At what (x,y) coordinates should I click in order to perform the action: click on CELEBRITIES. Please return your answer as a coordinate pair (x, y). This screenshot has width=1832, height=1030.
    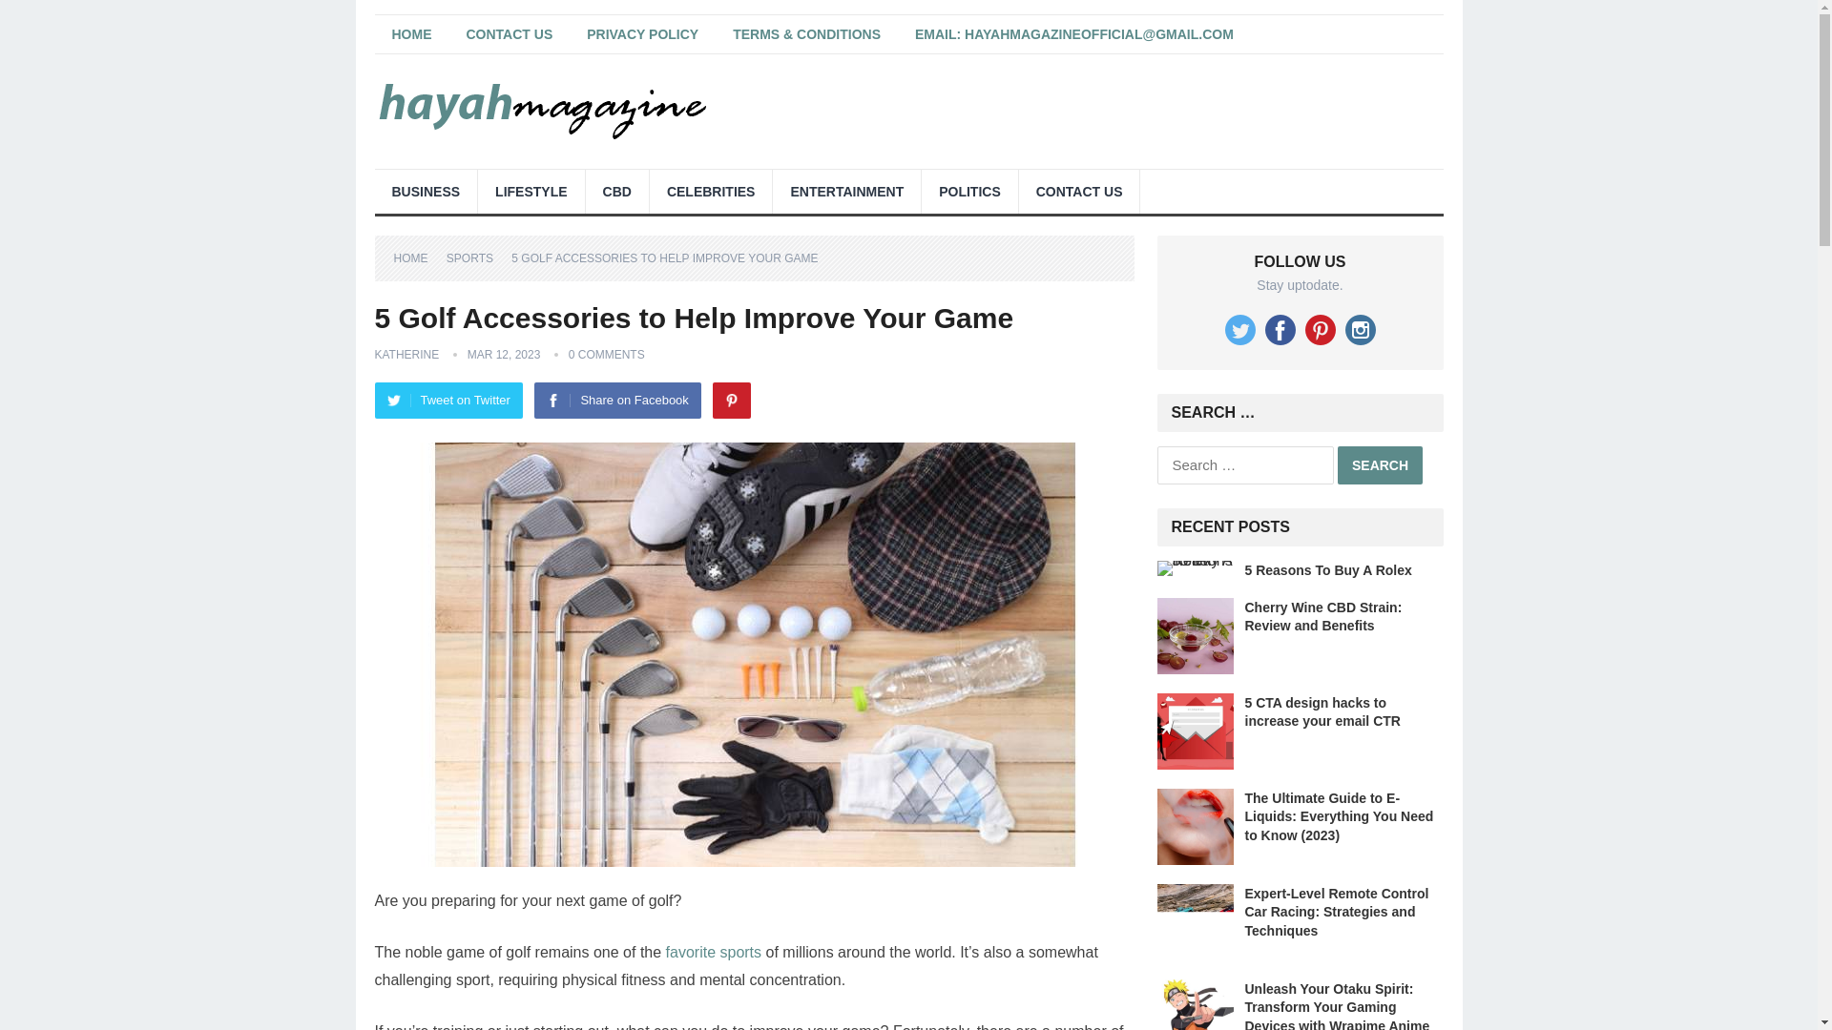
    Looking at the image, I should click on (712, 191).